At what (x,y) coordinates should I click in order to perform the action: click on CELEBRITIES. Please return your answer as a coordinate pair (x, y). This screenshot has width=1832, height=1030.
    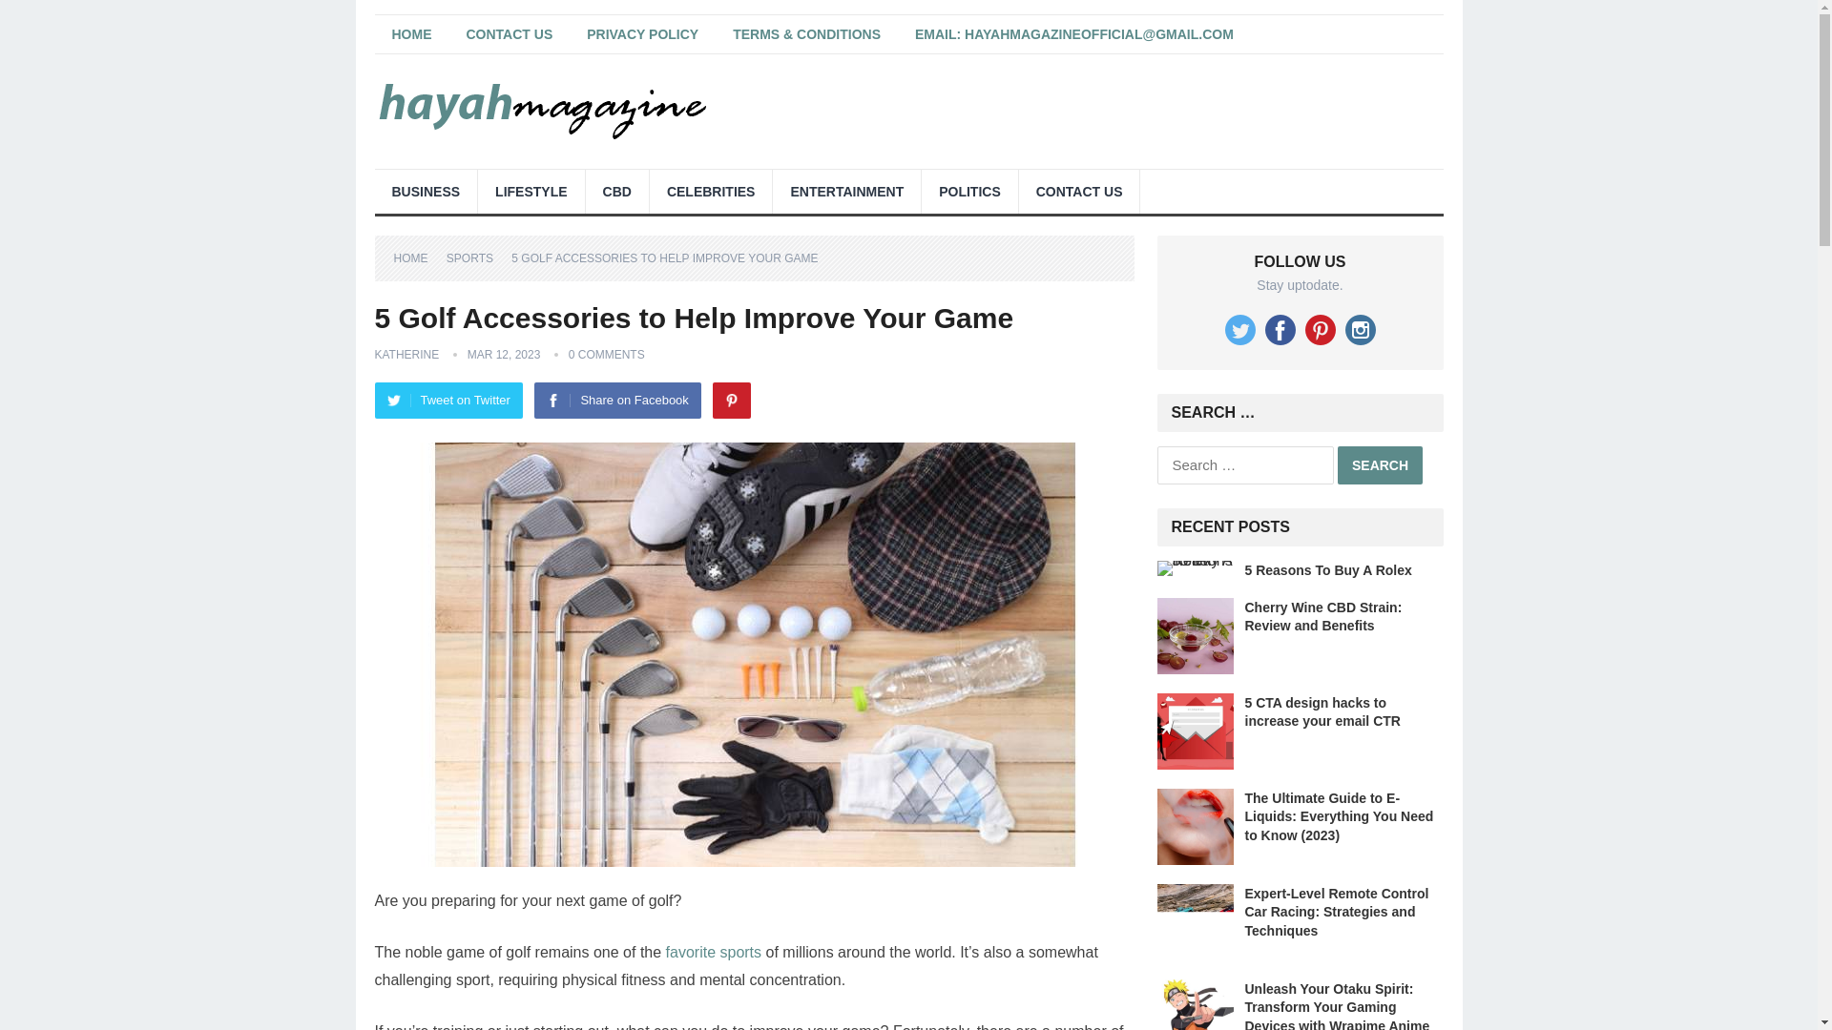
    Looking at the image, I should click on (712, 191).